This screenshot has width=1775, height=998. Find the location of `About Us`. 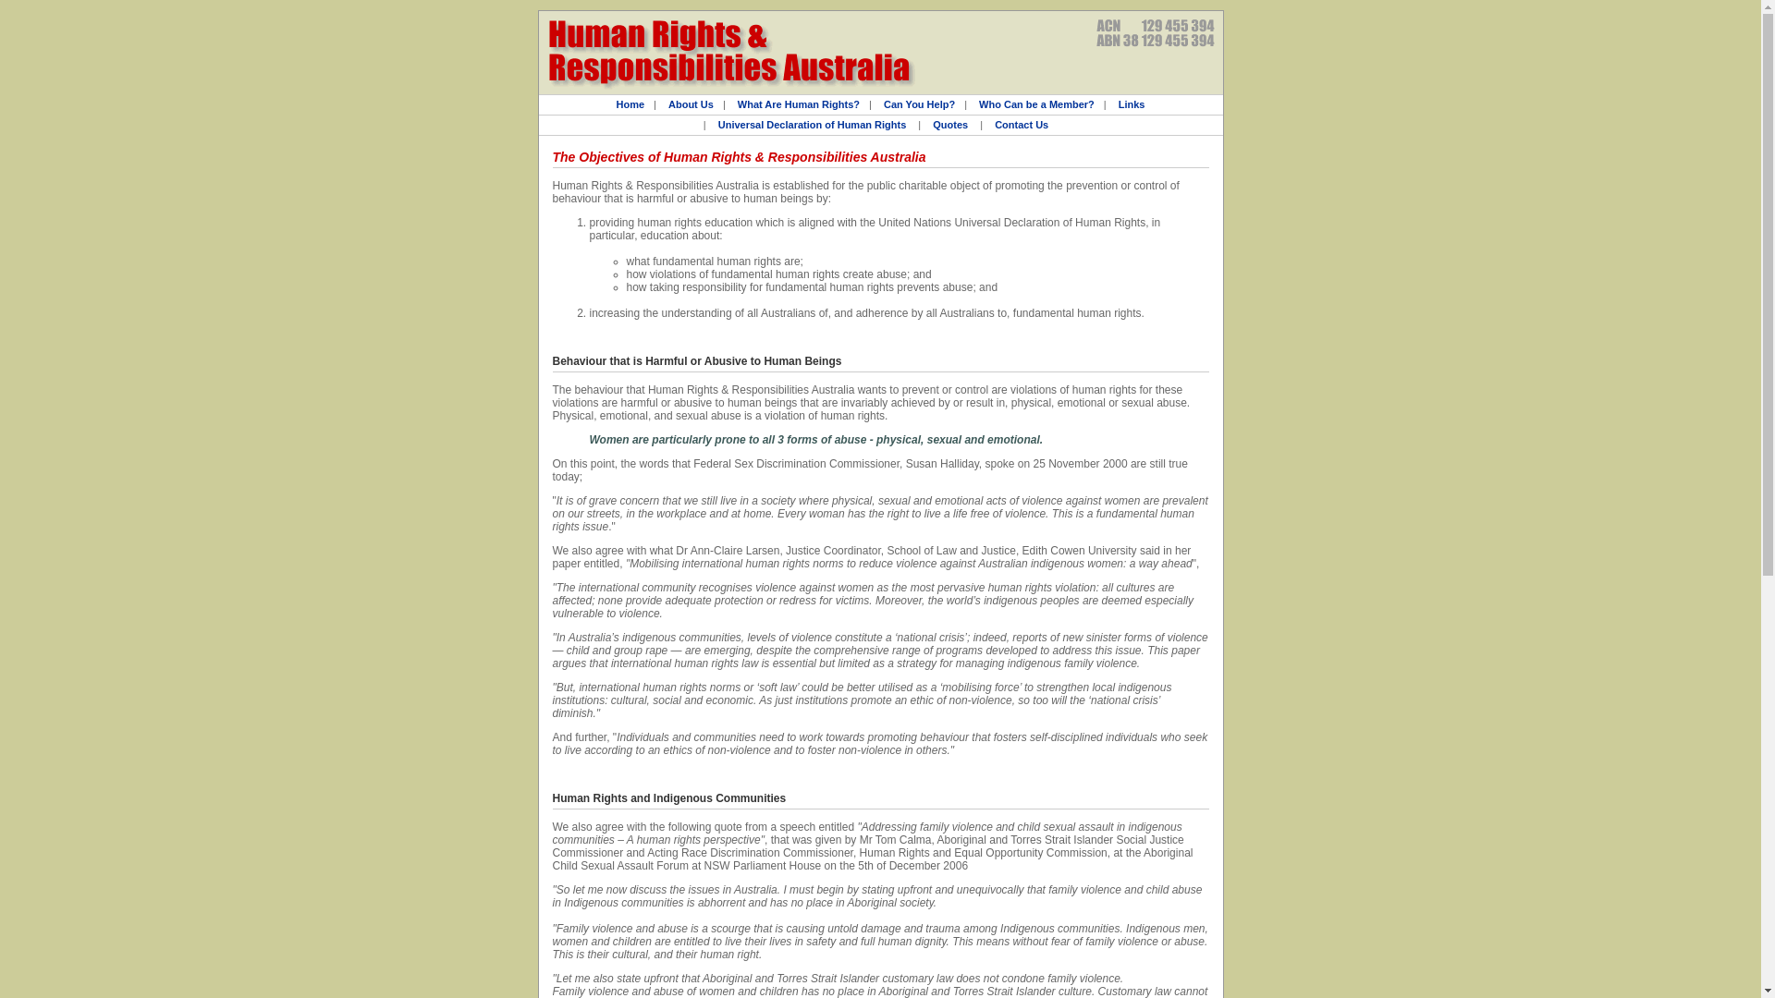

About Us is located at coordinates (692, 104).